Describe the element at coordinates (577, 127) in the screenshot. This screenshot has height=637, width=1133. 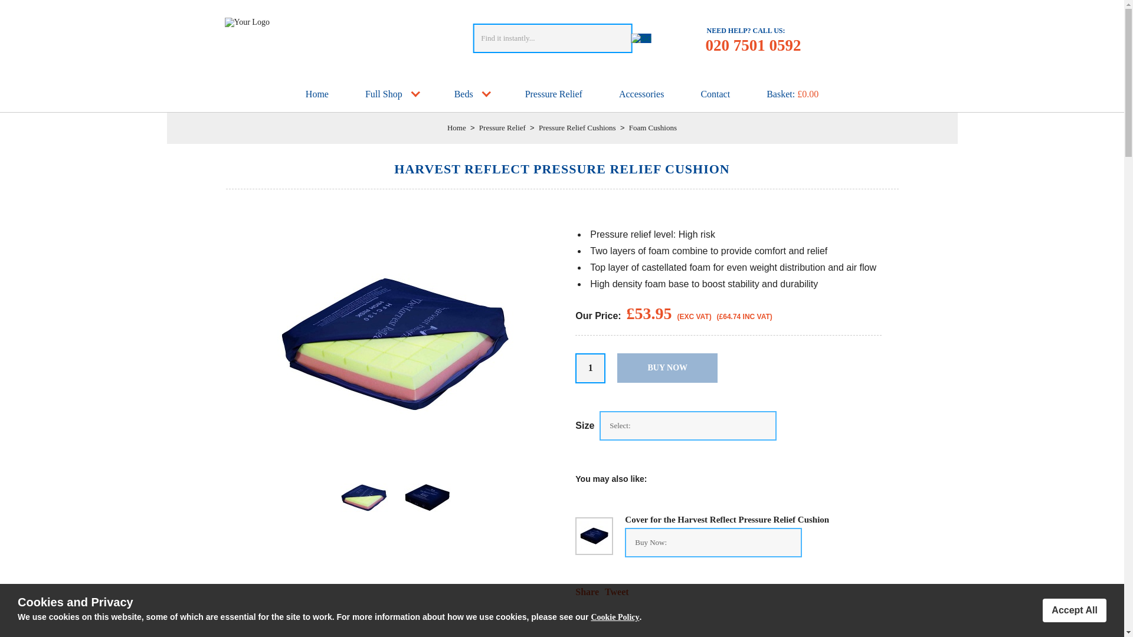
I see `Pressure Relief Cushions` at that location.